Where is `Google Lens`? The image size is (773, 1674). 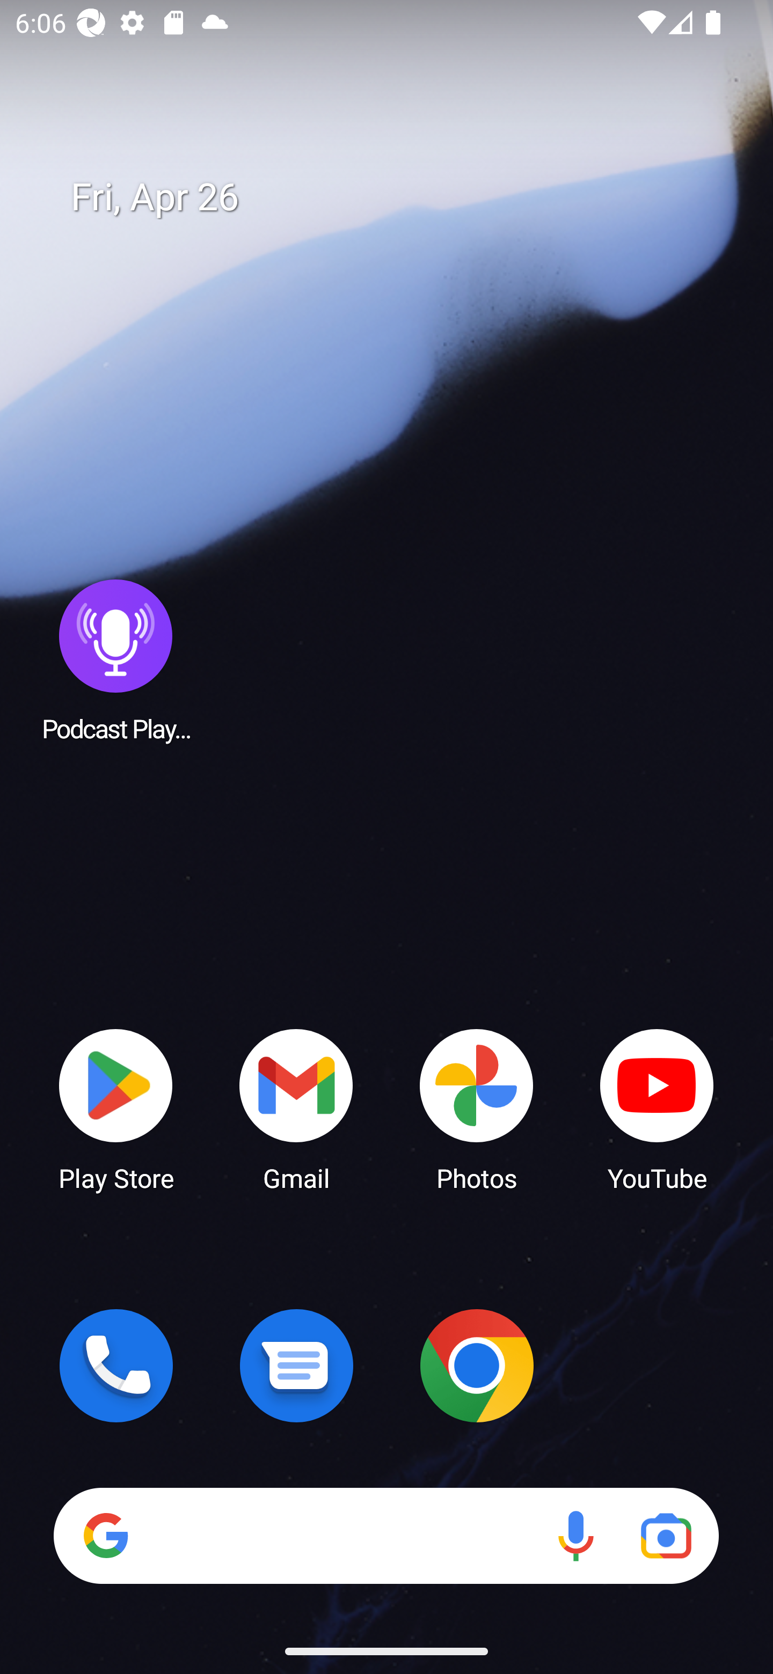
Google Lens is located at coordinates (666, 1536).